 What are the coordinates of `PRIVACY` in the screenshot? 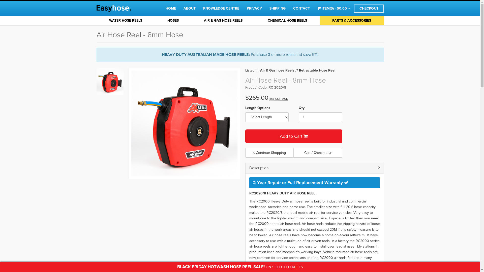 It's located at (254, 9).